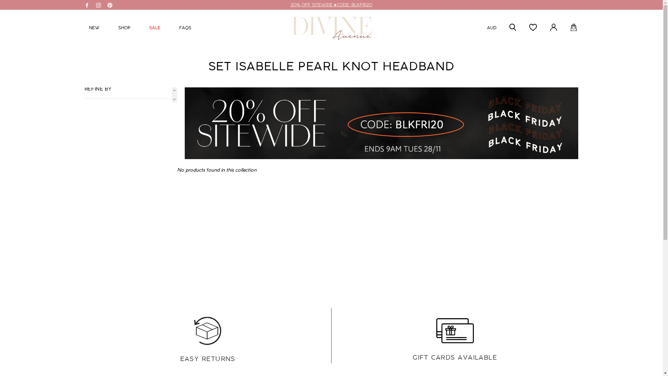 The width and height of the screenshot is (668, 376). Describe the element at coordinates (87, 4) in the screenshot. I see `FACEBOOK` at that location.